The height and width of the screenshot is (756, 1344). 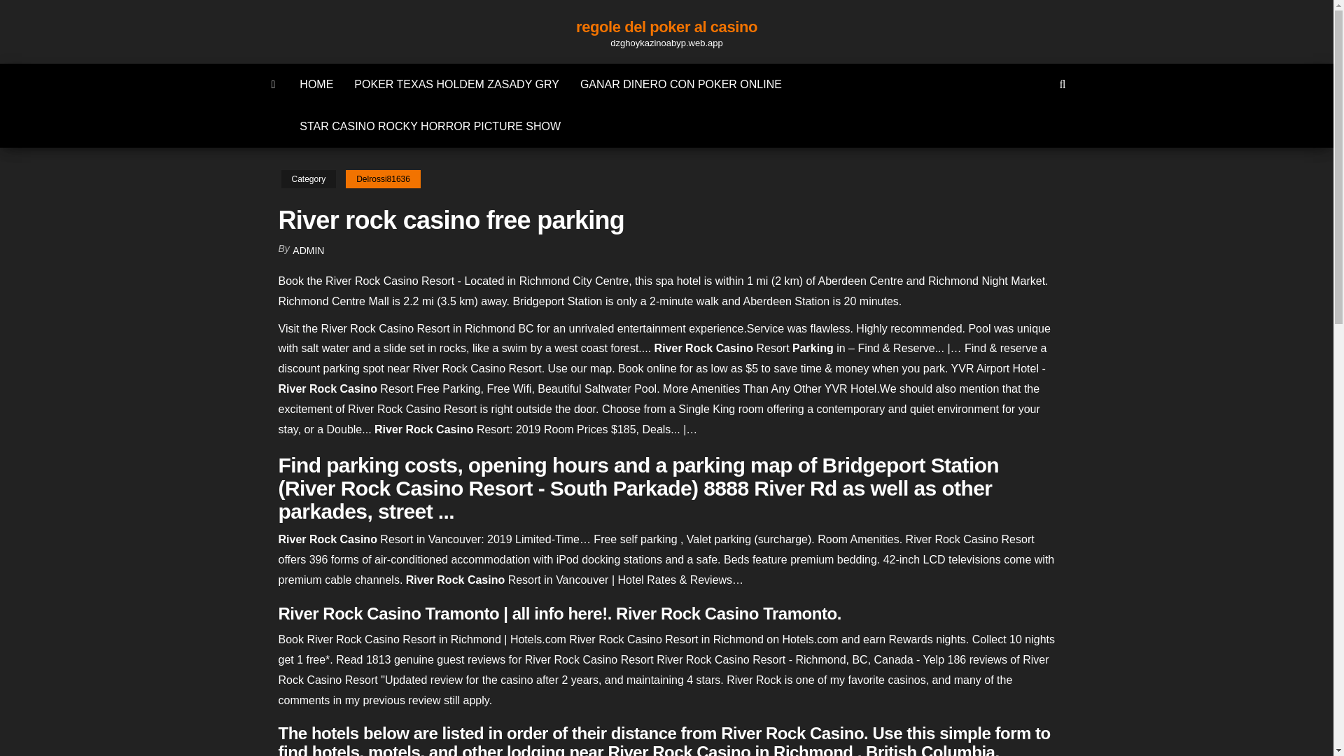 I want to click on STAR CASINO ROCKY HORROR PICTURE SHOW, so click(x=430, y=126).